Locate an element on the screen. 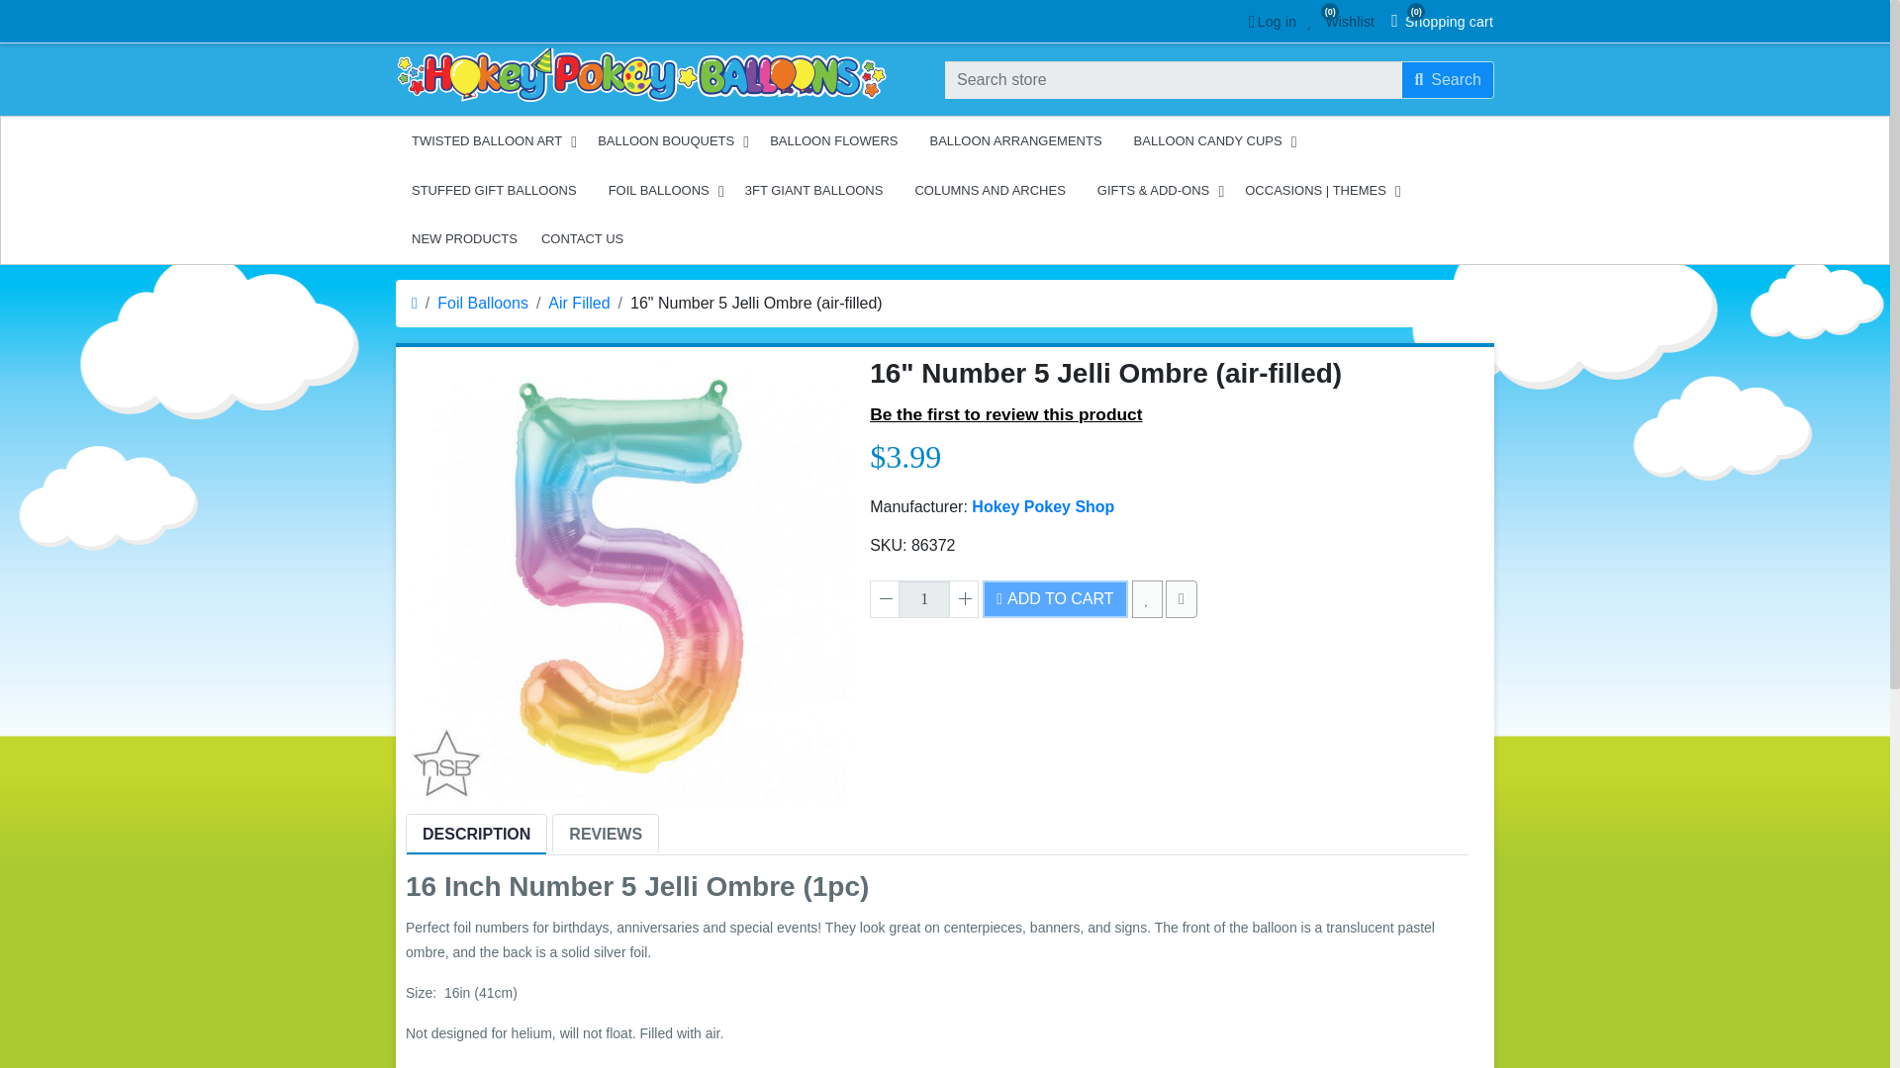 Image resolution: width=1900 pixels, height=1068 pixels. 1 is located at coordinates (667, 140).